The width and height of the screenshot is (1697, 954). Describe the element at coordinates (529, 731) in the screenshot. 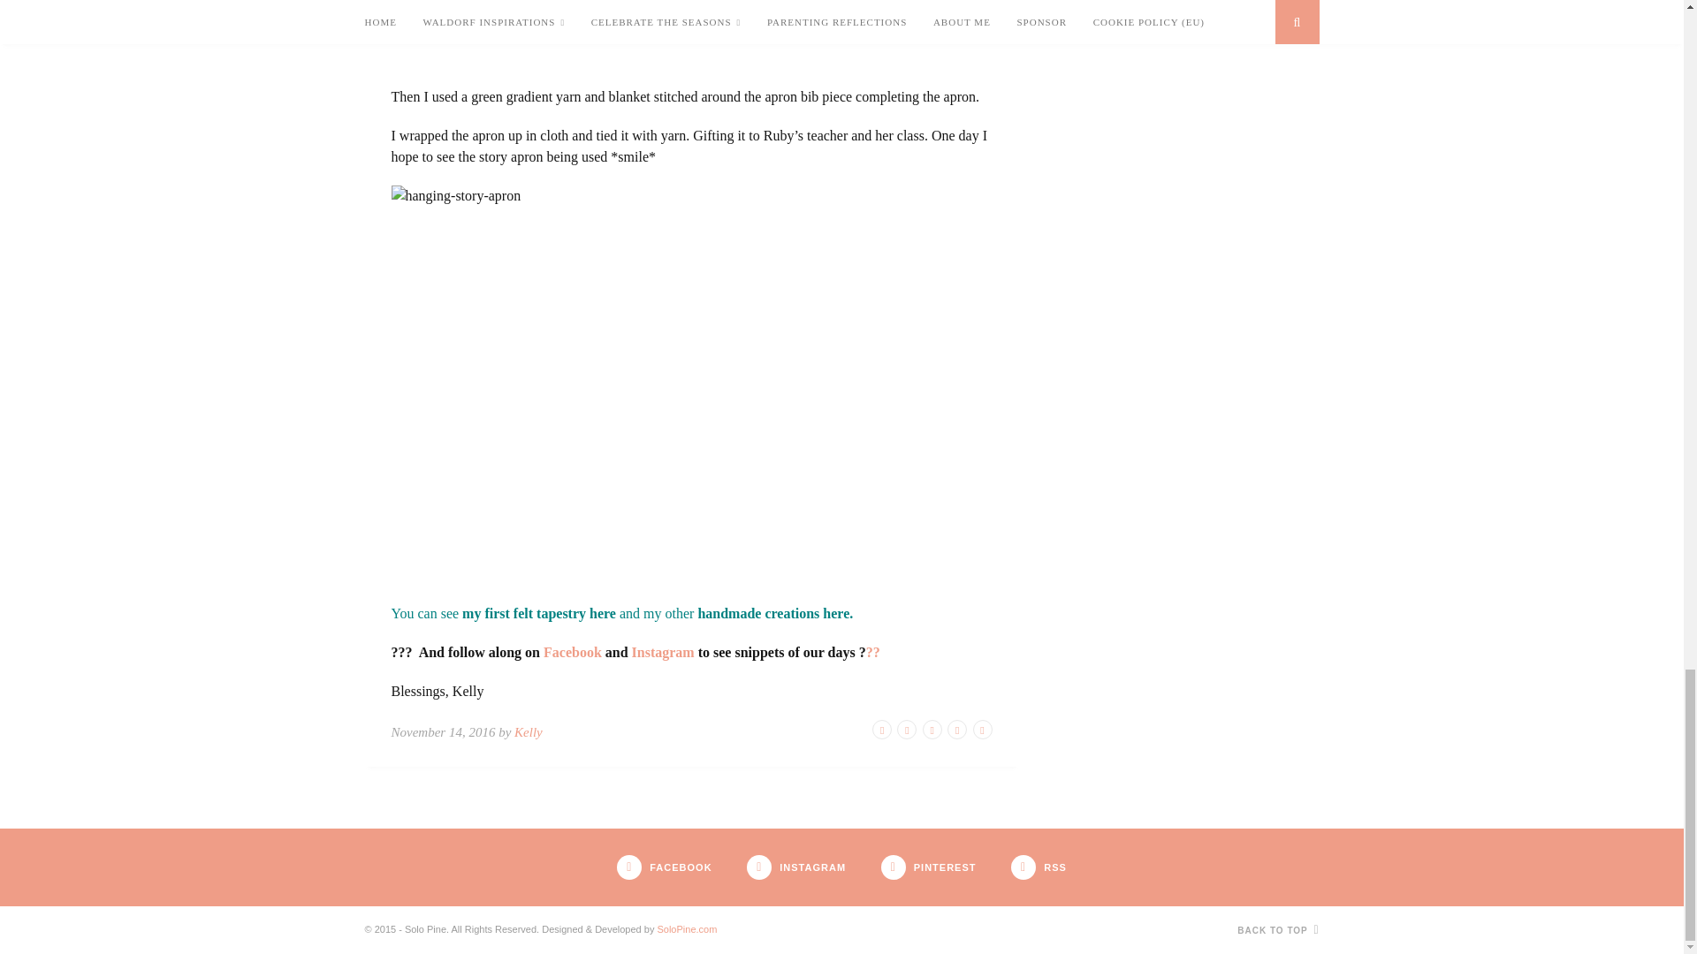

I see `Posts by Kelly` at that location.